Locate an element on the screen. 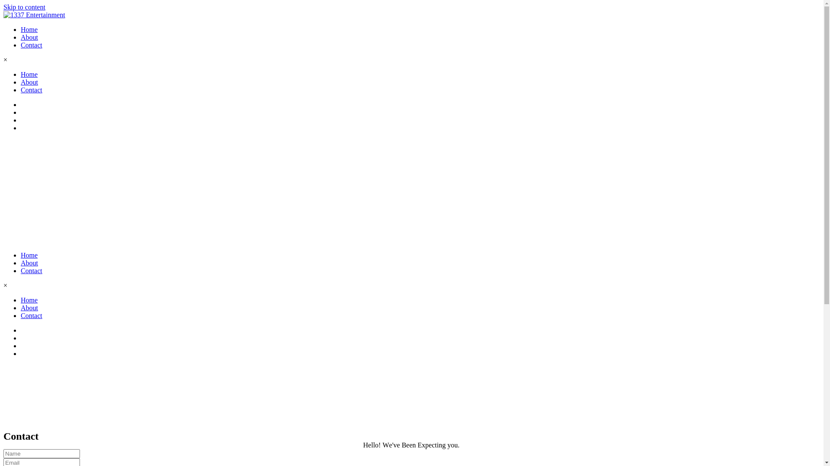 This screenshot has width=830, height=466. Home is located at coordinates (29, 29).